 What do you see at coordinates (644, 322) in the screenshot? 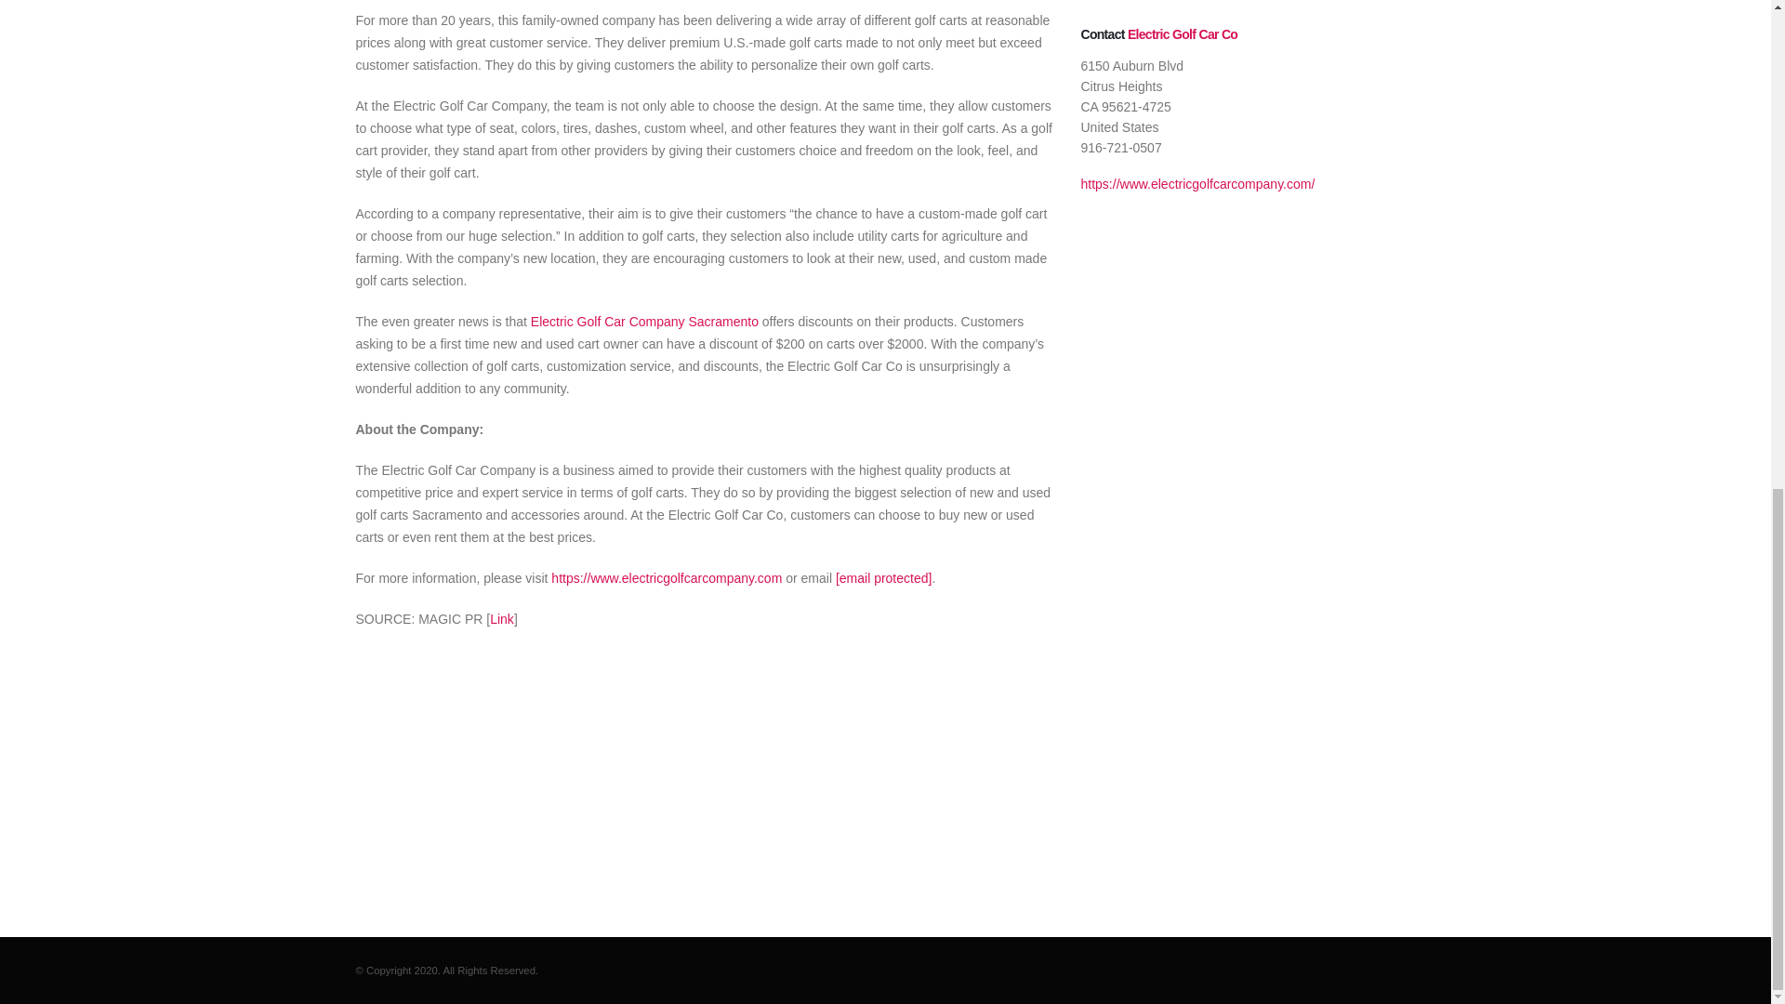
I see `Electric Golf Car Company Sacramento` at bounding box center [644, 322].